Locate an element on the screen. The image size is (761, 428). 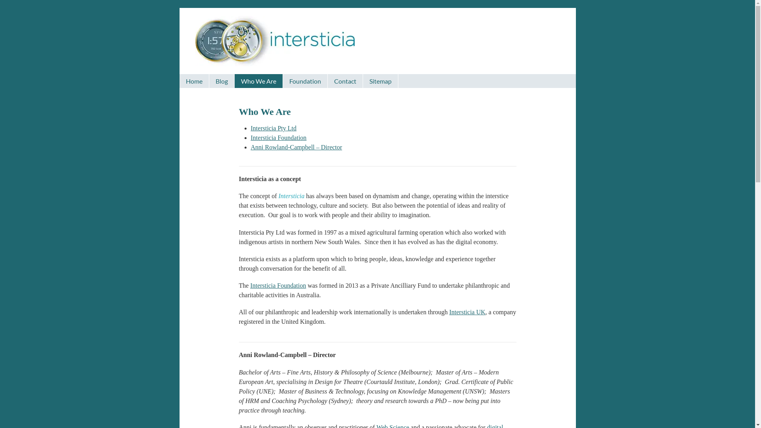
Intersticia UK is located at coordinates (467, 312).